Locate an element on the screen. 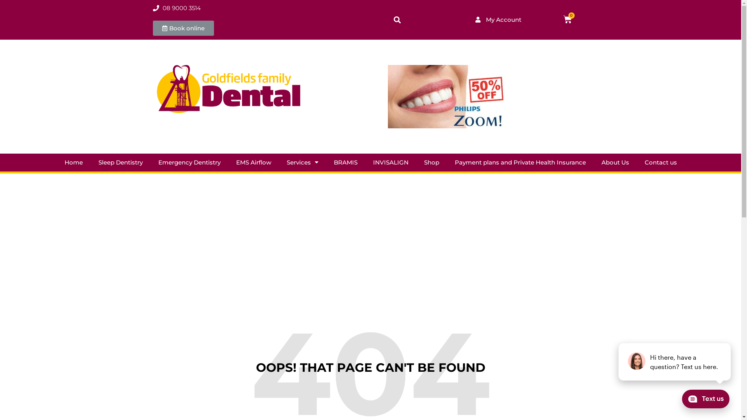  Payment plans and Private Health Insurance is located at coordinates (520, 162).